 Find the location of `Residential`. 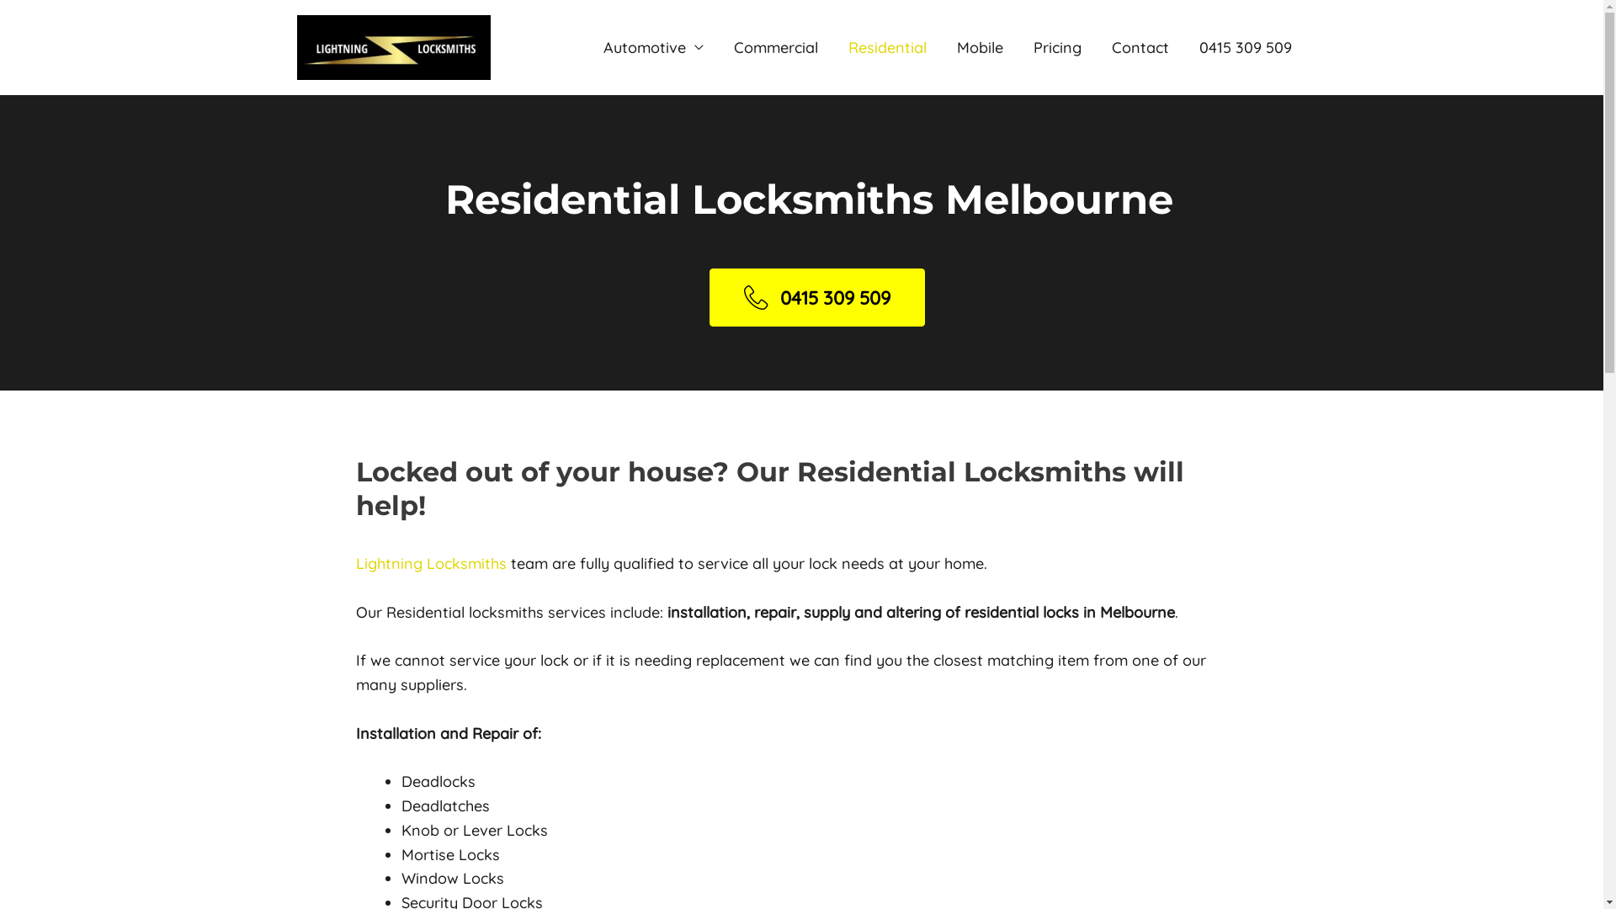

Residential is located at coordinates (887, 47).